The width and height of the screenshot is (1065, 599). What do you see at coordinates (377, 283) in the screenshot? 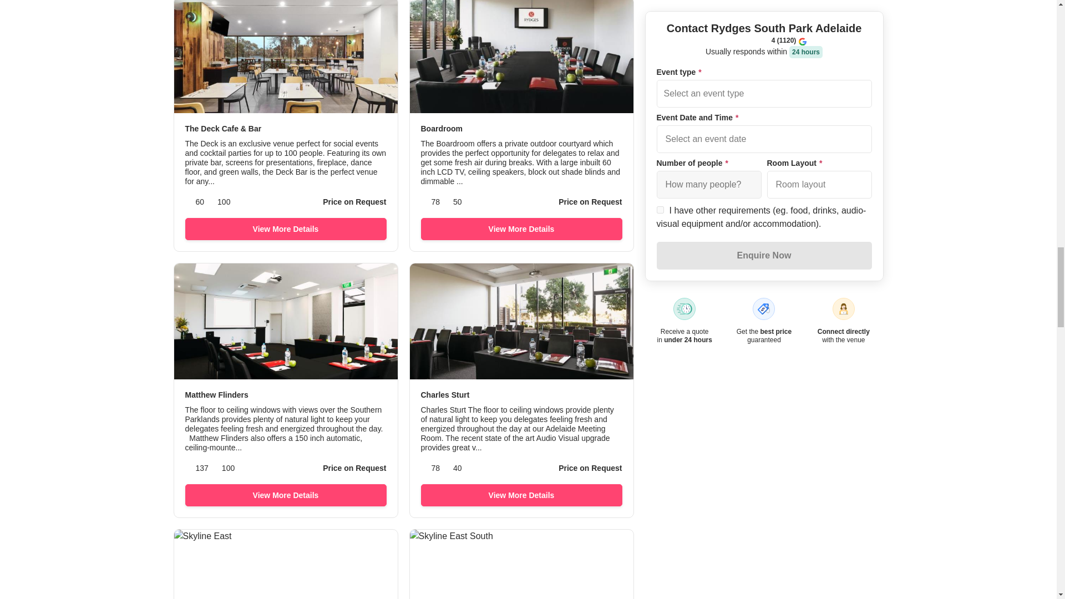
I see `Add Matthew Flinders space to wishlist` at bounding box center [377, 283].